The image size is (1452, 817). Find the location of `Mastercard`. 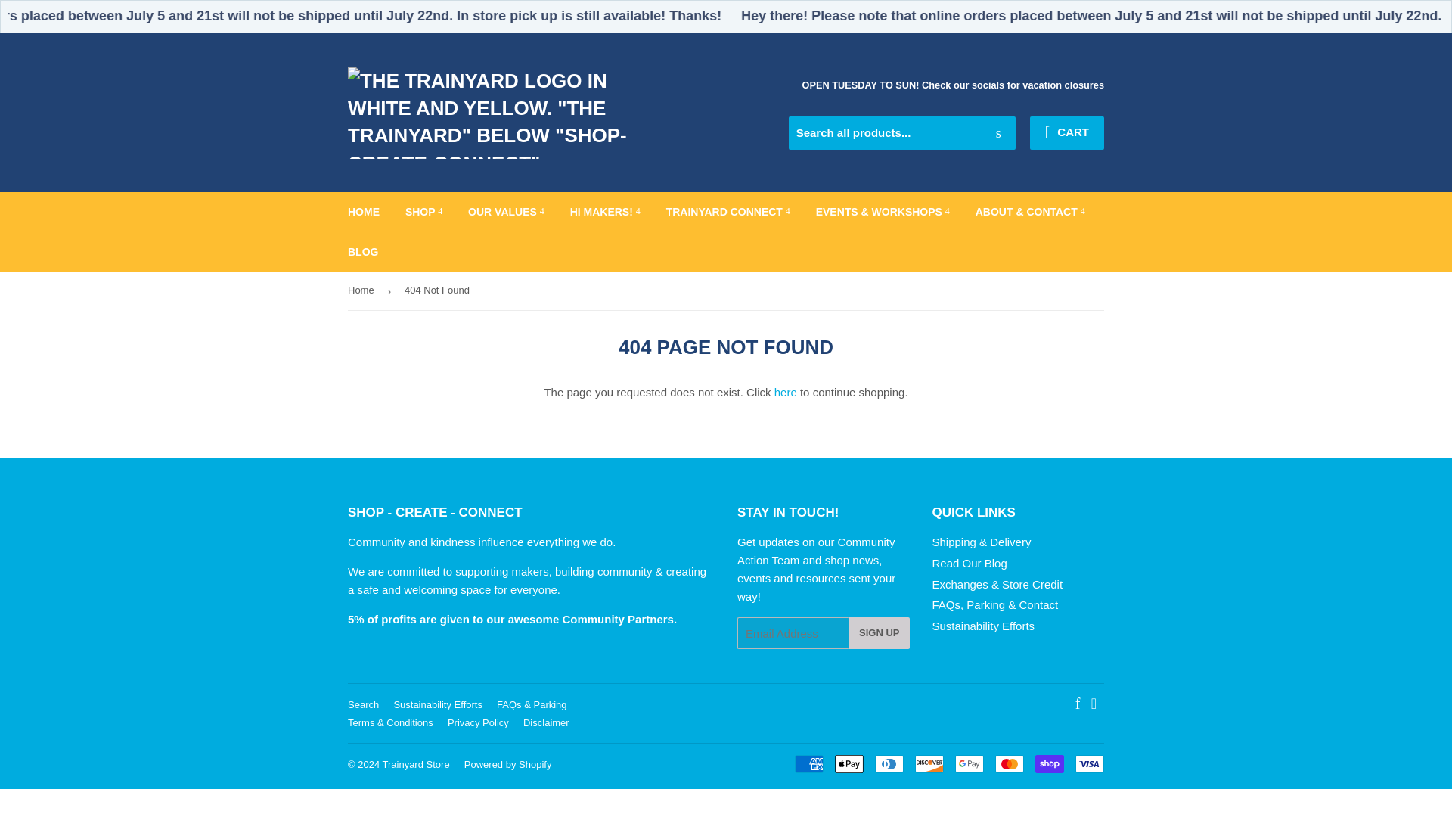

Mastercard is located at coordinates (1009, 763).